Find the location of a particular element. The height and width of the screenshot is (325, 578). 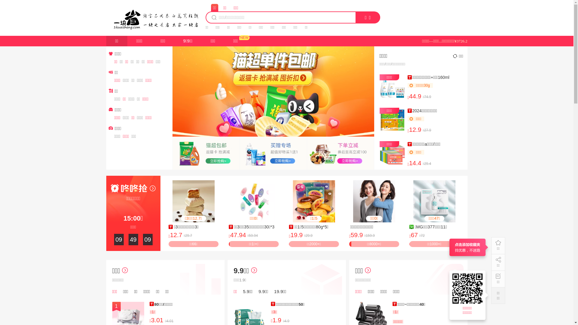

https://www.1kuaisheng.com is located at coordinates (468, 289).